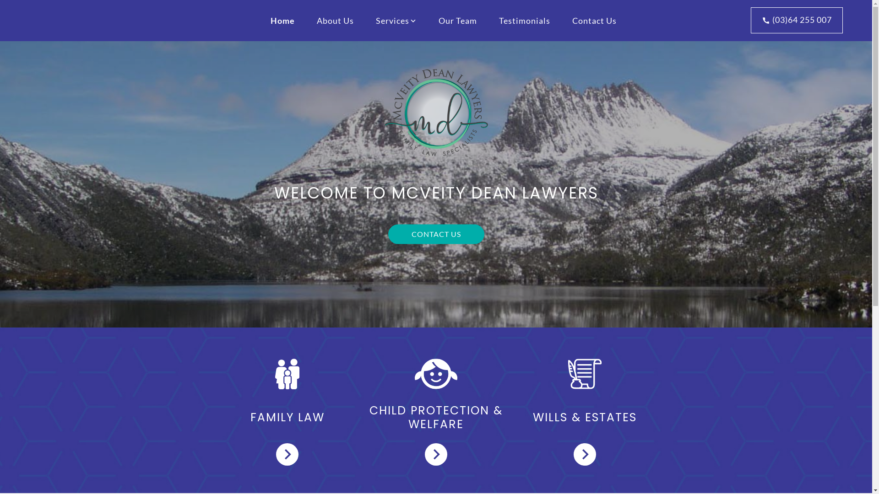 The width and height of the screenshot is (879, 494). What do you see at coordinates (335, 21) in the screenshot?
I see `About Us` at bounding box center [335, 21].